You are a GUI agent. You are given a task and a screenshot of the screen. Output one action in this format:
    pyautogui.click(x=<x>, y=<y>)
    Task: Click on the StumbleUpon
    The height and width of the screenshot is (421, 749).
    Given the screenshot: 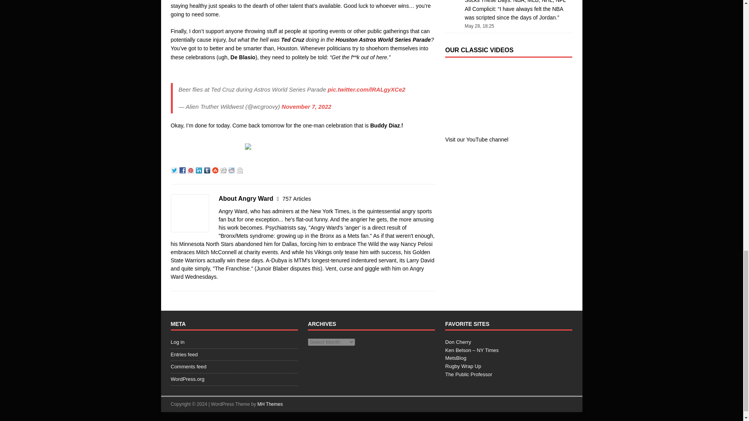 What is the action you would take?
    pyautogui.click(x=216, y=169)
    